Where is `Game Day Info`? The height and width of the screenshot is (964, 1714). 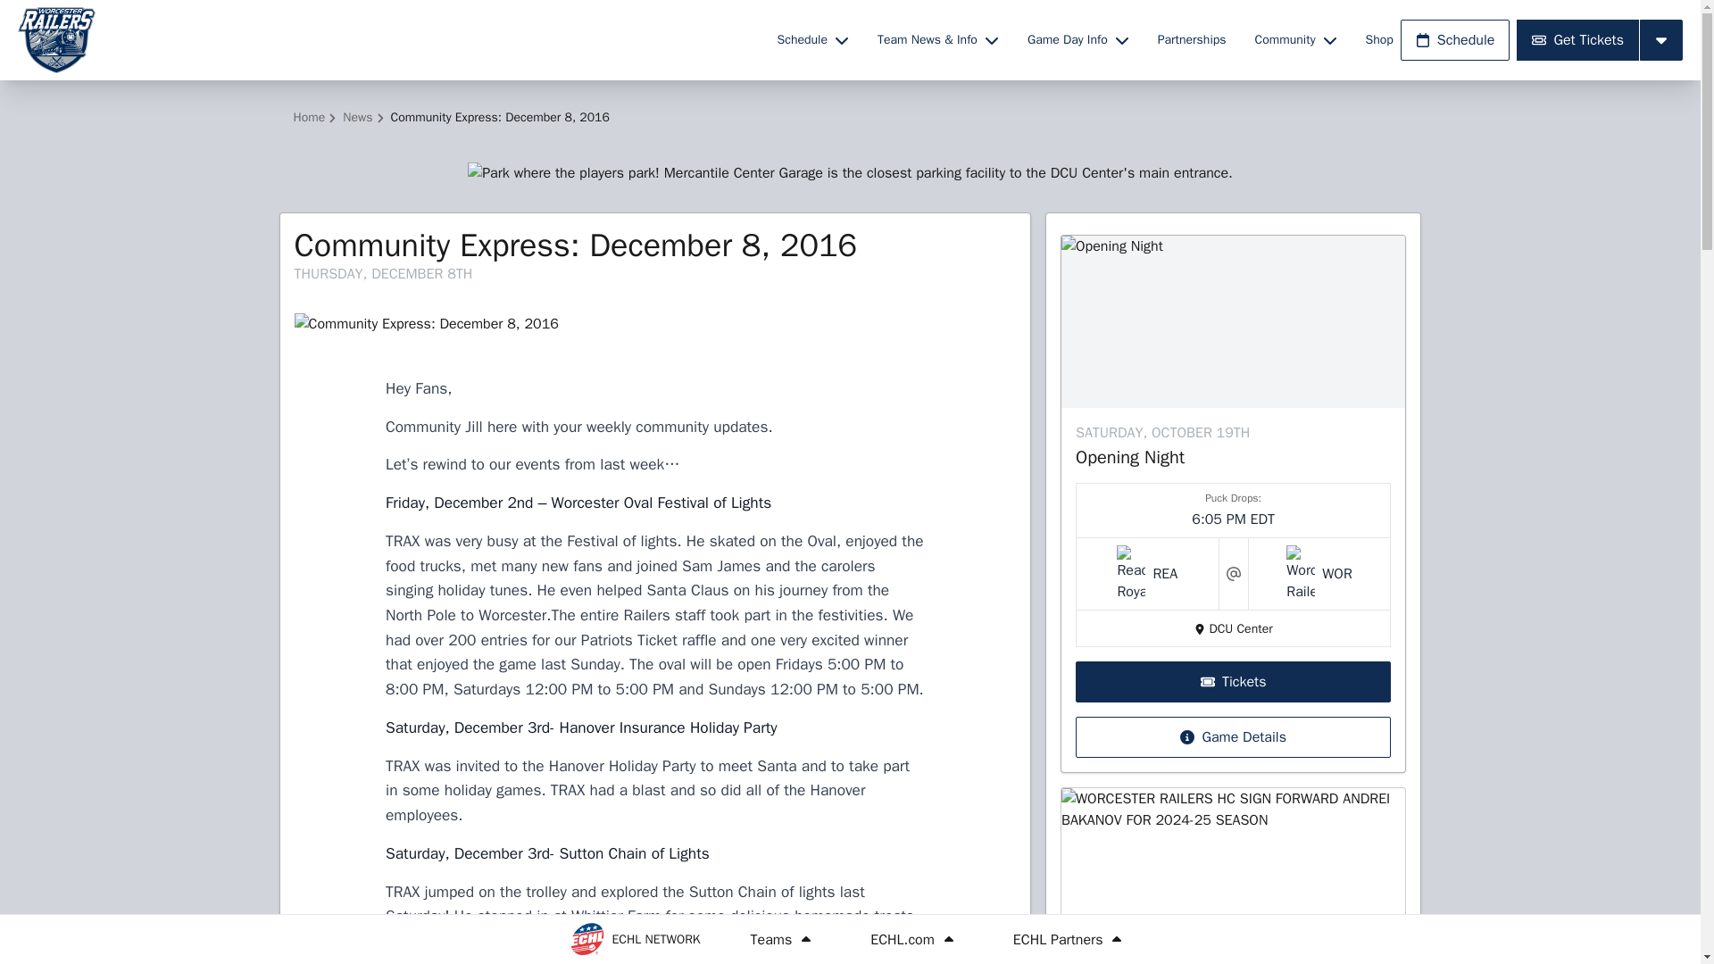 Game Day Info is located at coordinates (1077, 39).